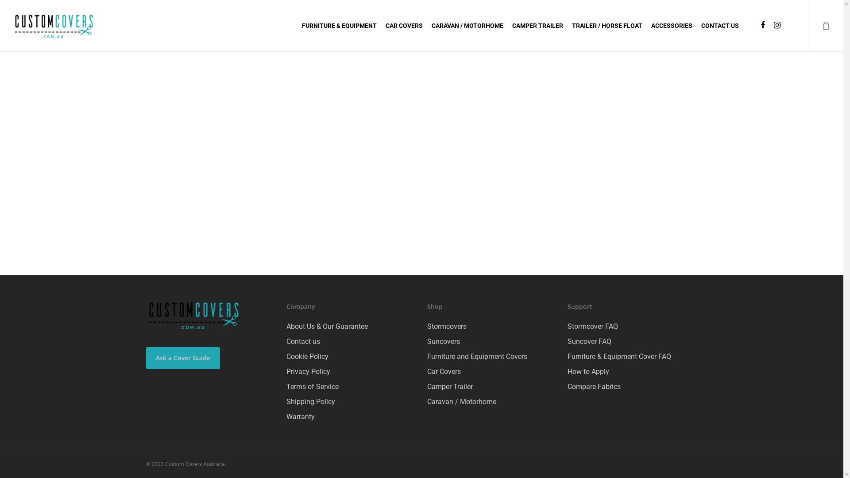 The width and height of the screenshot is (850, 478). What do you see at coordinates (339, 26) in the screenshot?
I see `FURNITURE & EQUIPMENT` at bounding box center [339, 26].